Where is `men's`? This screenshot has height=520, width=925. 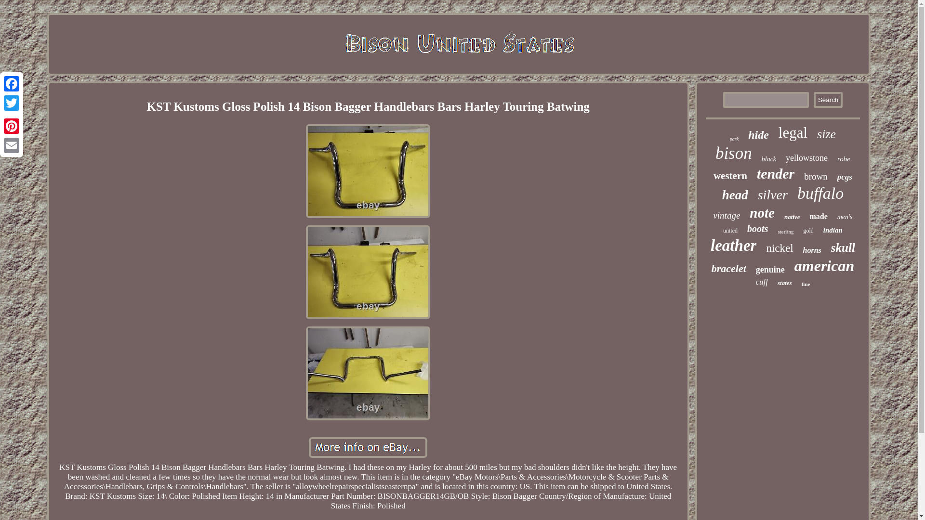
men's is located at coordinates (845, 217).